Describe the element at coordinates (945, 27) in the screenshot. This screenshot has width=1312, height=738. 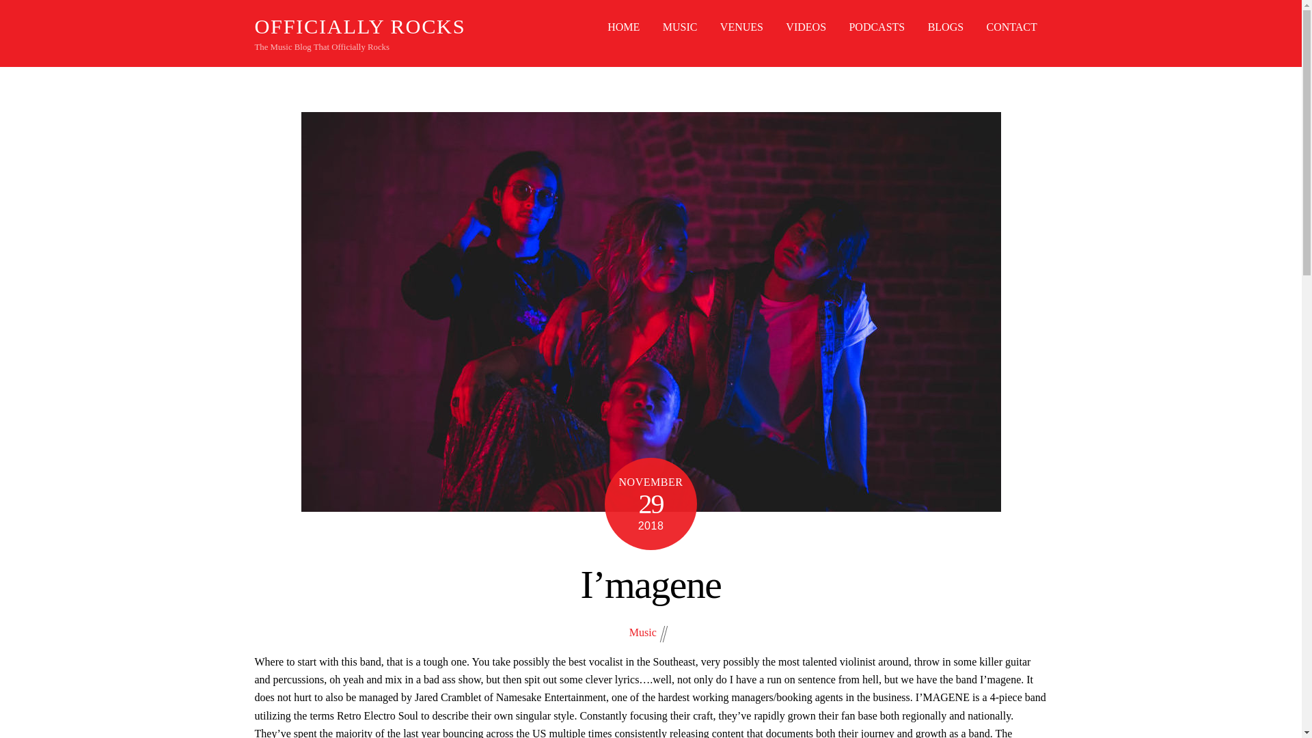
I see `BLOGS` at that location.